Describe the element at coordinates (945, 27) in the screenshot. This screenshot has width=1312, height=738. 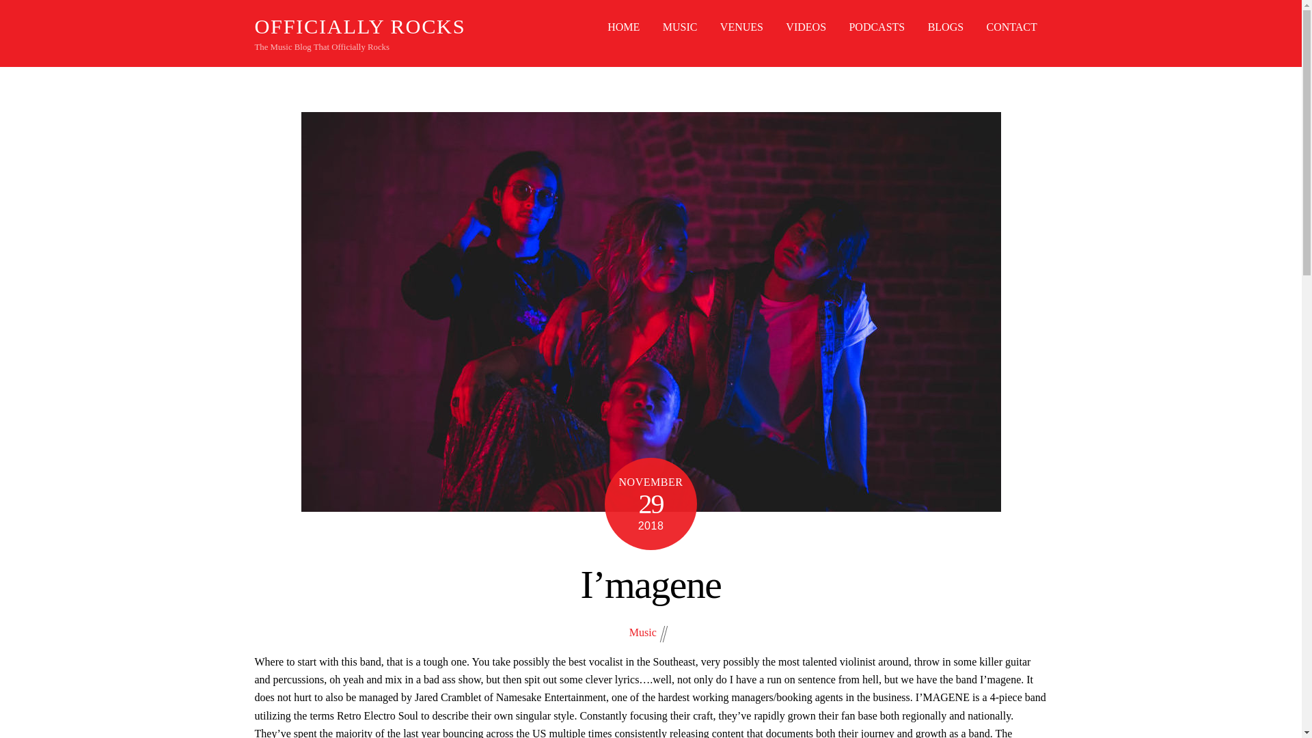
I see `BLOGS` at that location.